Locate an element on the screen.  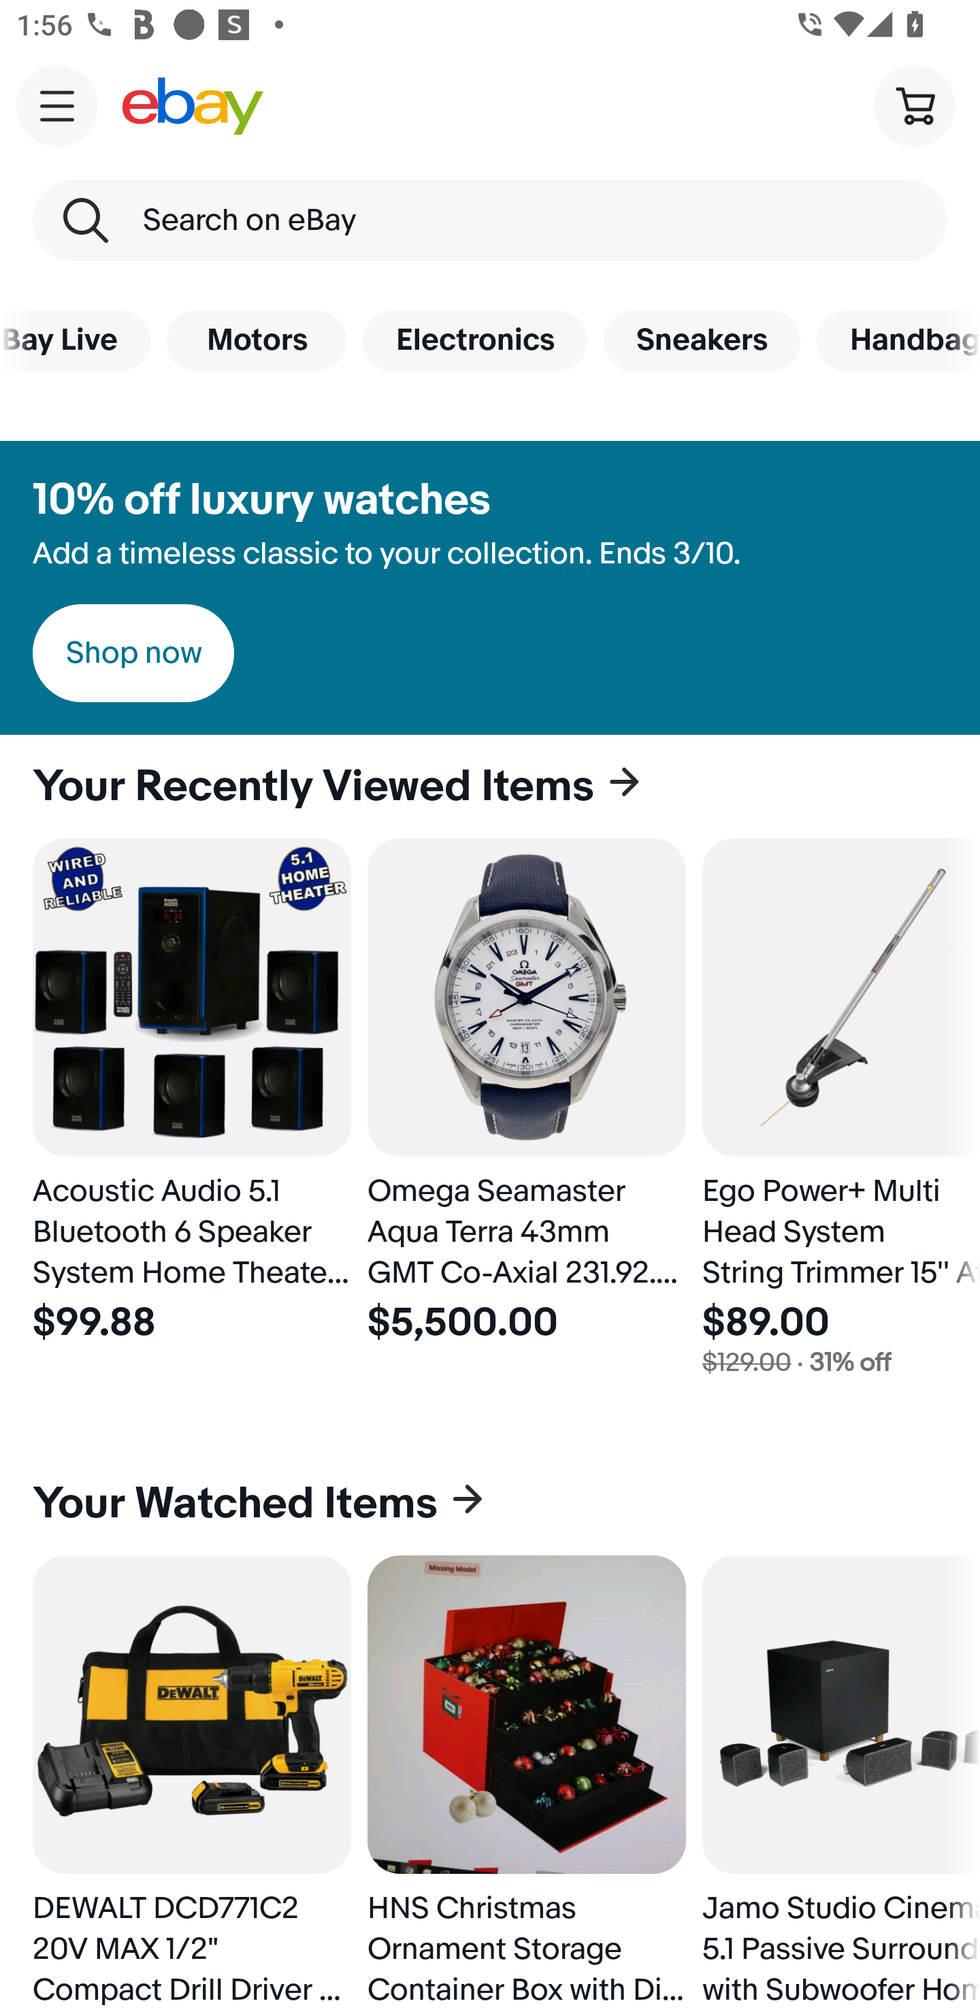
Main navigation, open is located at coordinates (57, 105).